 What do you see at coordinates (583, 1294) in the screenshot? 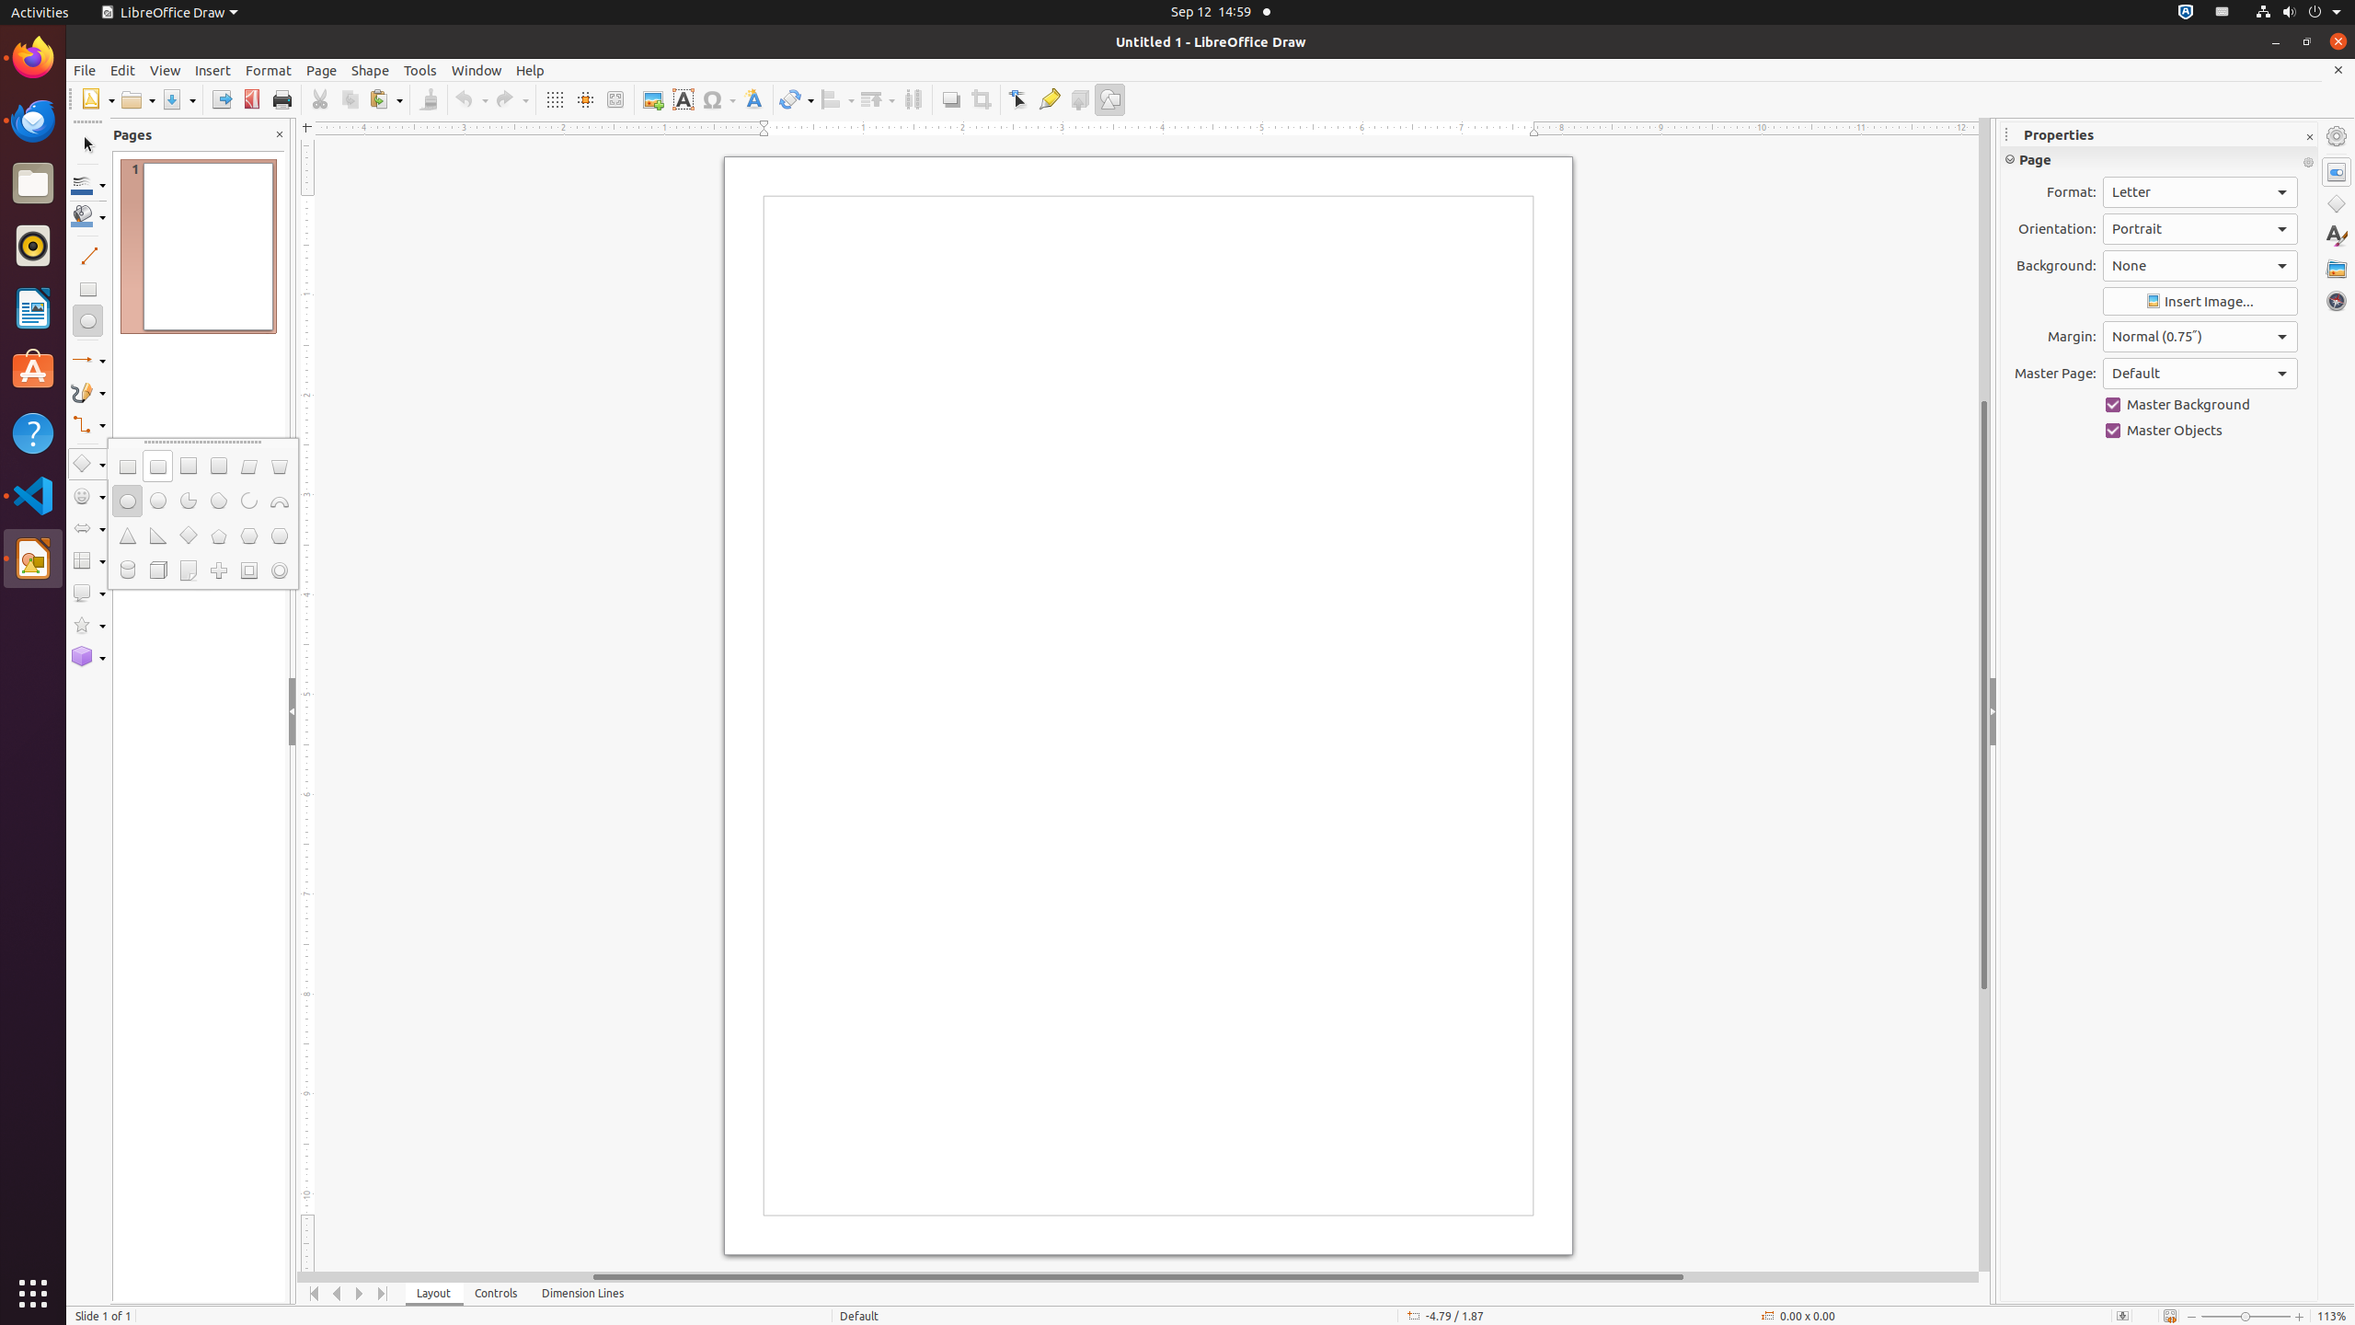
I see `Dimension Lines` at bounding box center [583, 1294].